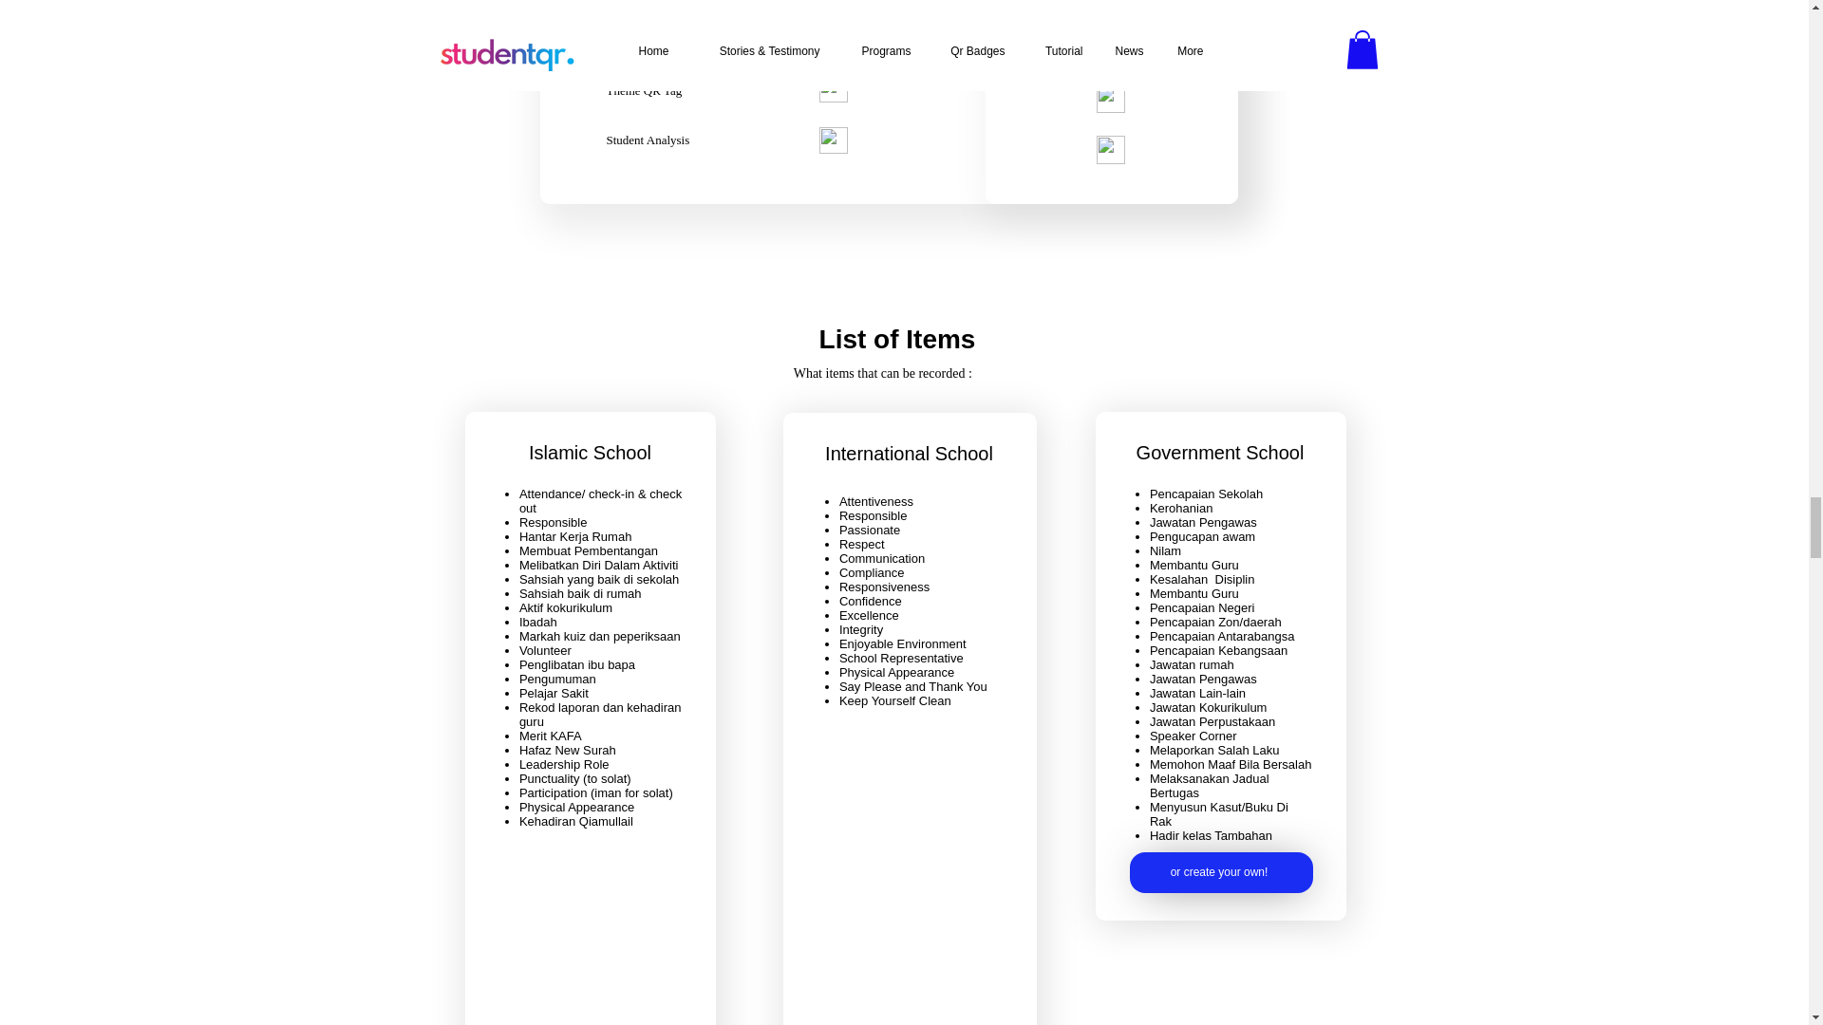  Describe the element at coordinates (1109, 6) in the screenshot. I see `tick.png` at that location.